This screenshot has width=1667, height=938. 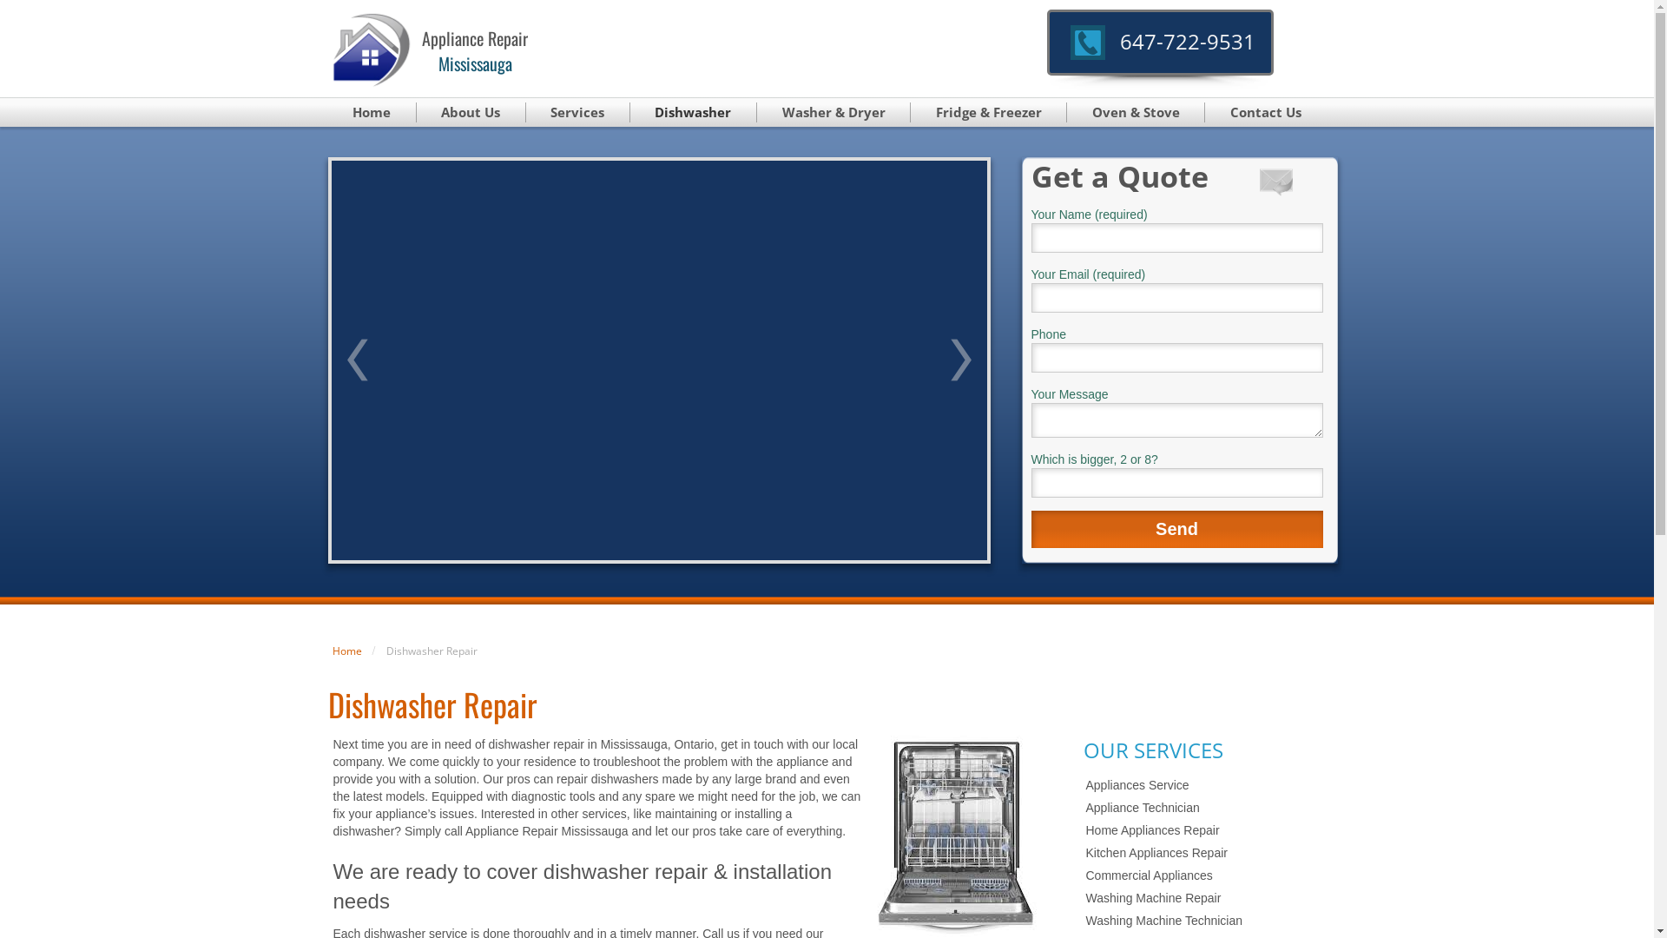 What do you see at coordinates (1205, 853) in the screenshot?
I see `Kitchen Appliances Repair` at bounding box center [1205, 853].